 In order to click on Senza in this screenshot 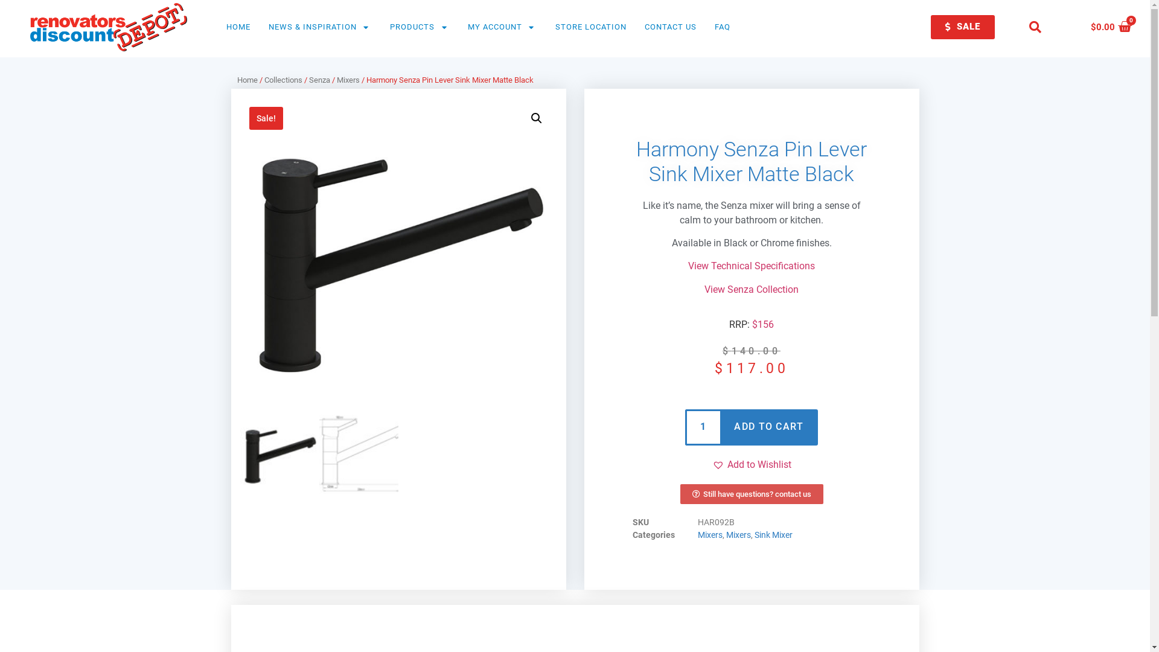, I will do `click(320, 80)`.